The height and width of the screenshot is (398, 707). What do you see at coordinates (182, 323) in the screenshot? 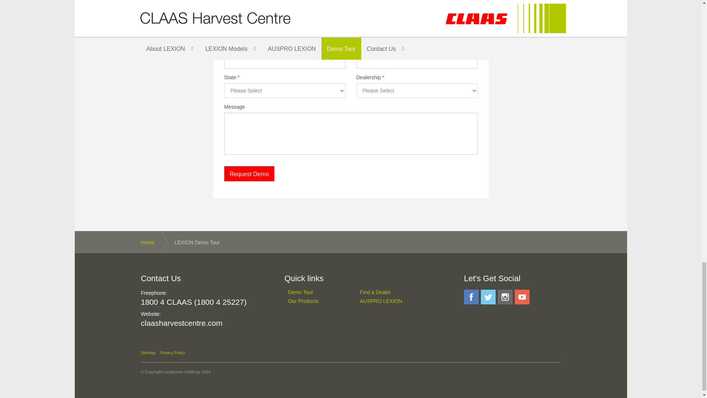
I see `claasharvestcentre.com` at bounding box center [182, 323].